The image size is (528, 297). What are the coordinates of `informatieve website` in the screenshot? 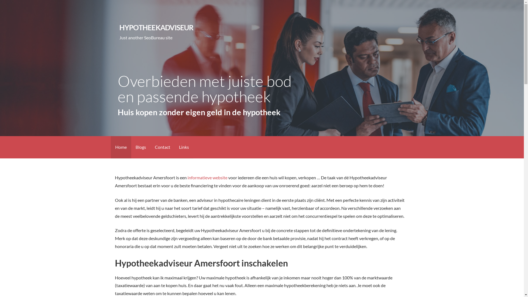 It's located at (207, 178).